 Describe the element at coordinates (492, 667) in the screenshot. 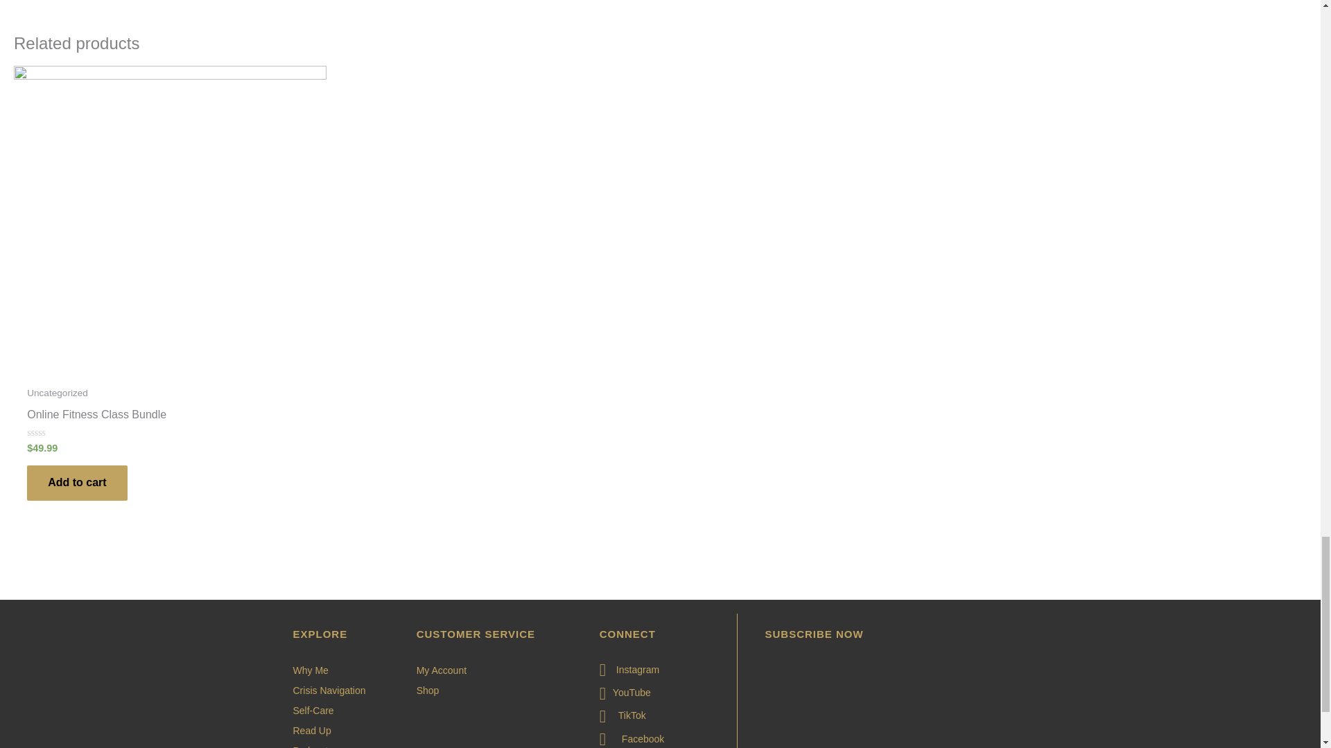

I see `My Account` at that location.